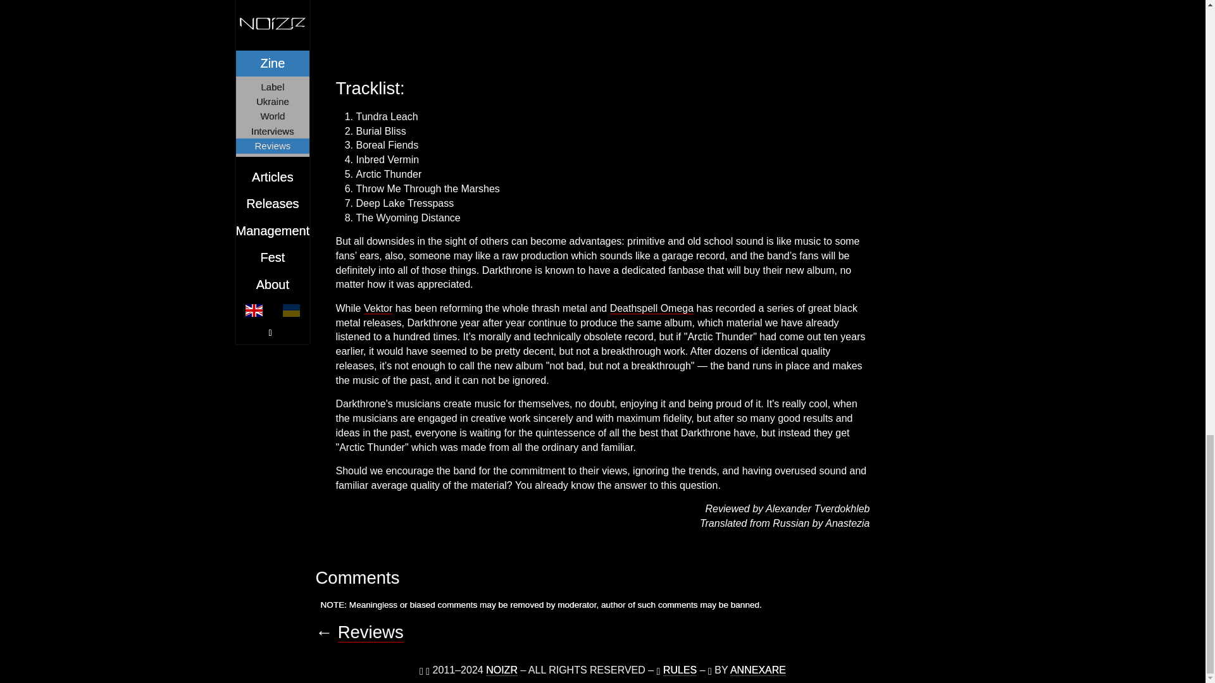  I want to click on NOIZR, so click(501, 670).